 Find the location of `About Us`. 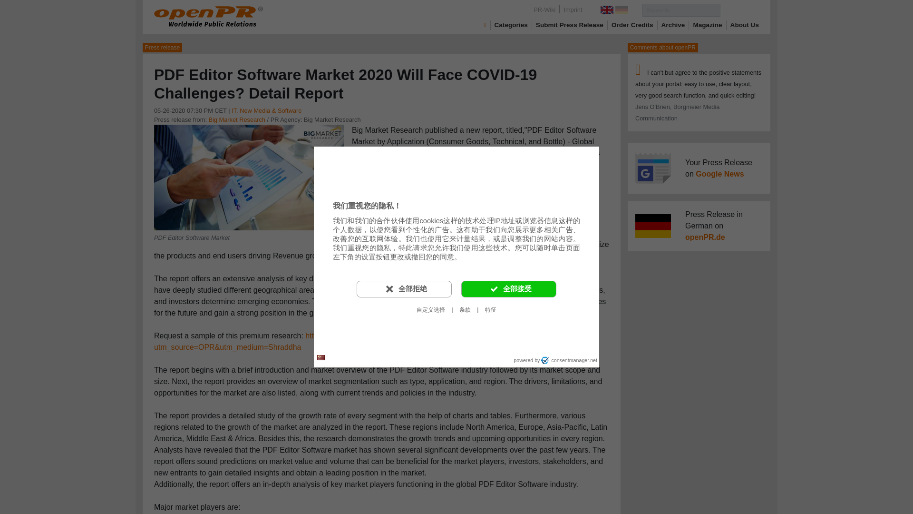

About Us is located at coordinates (745, 25).